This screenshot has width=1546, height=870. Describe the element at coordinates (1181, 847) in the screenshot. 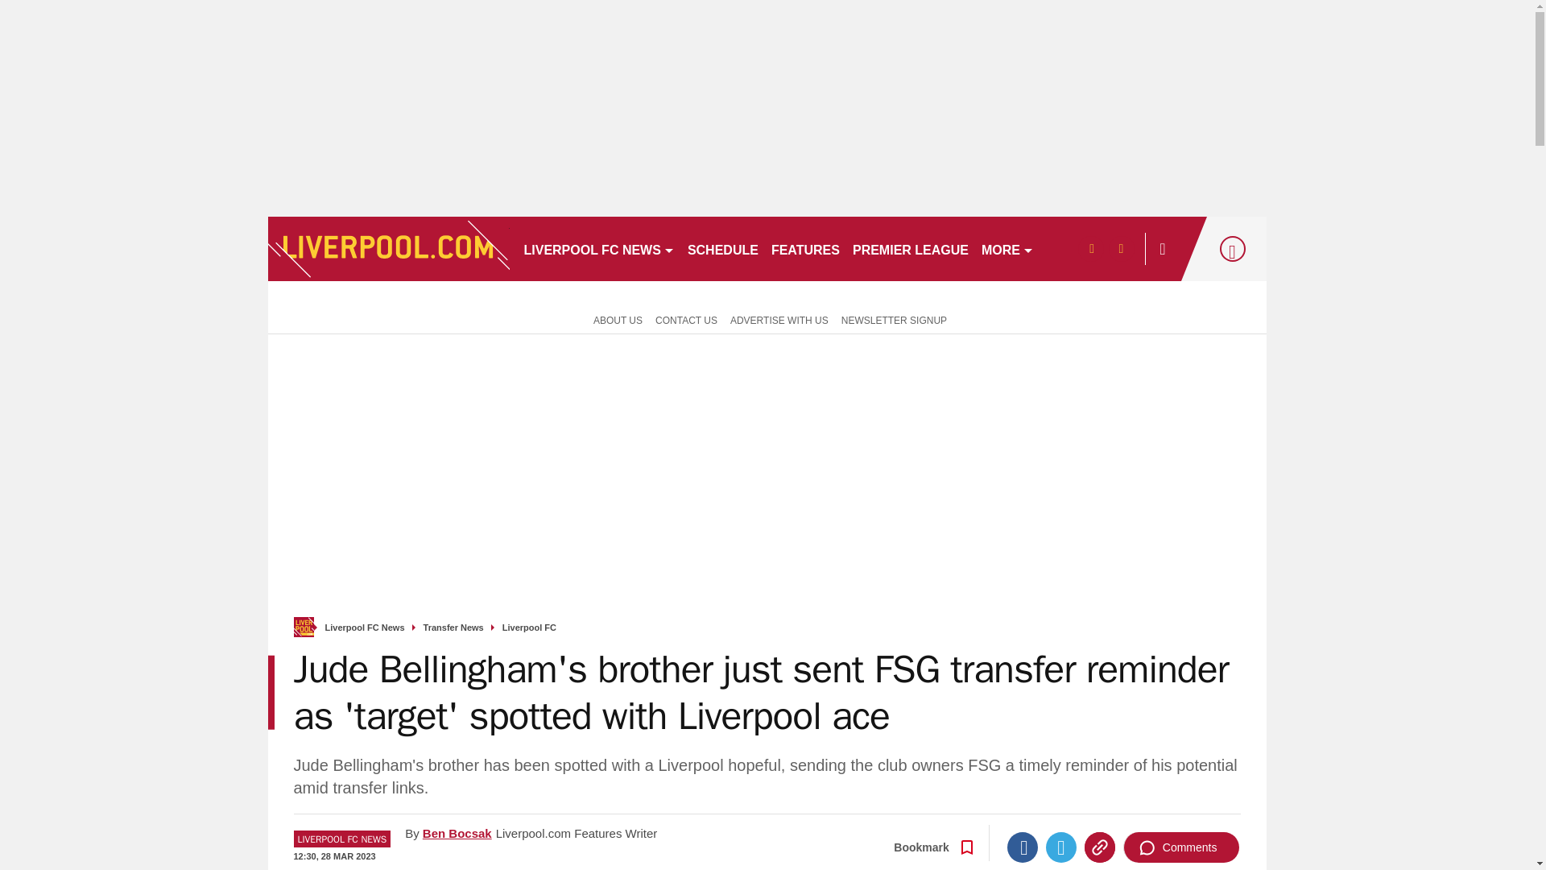

I see `Comments` at that location.